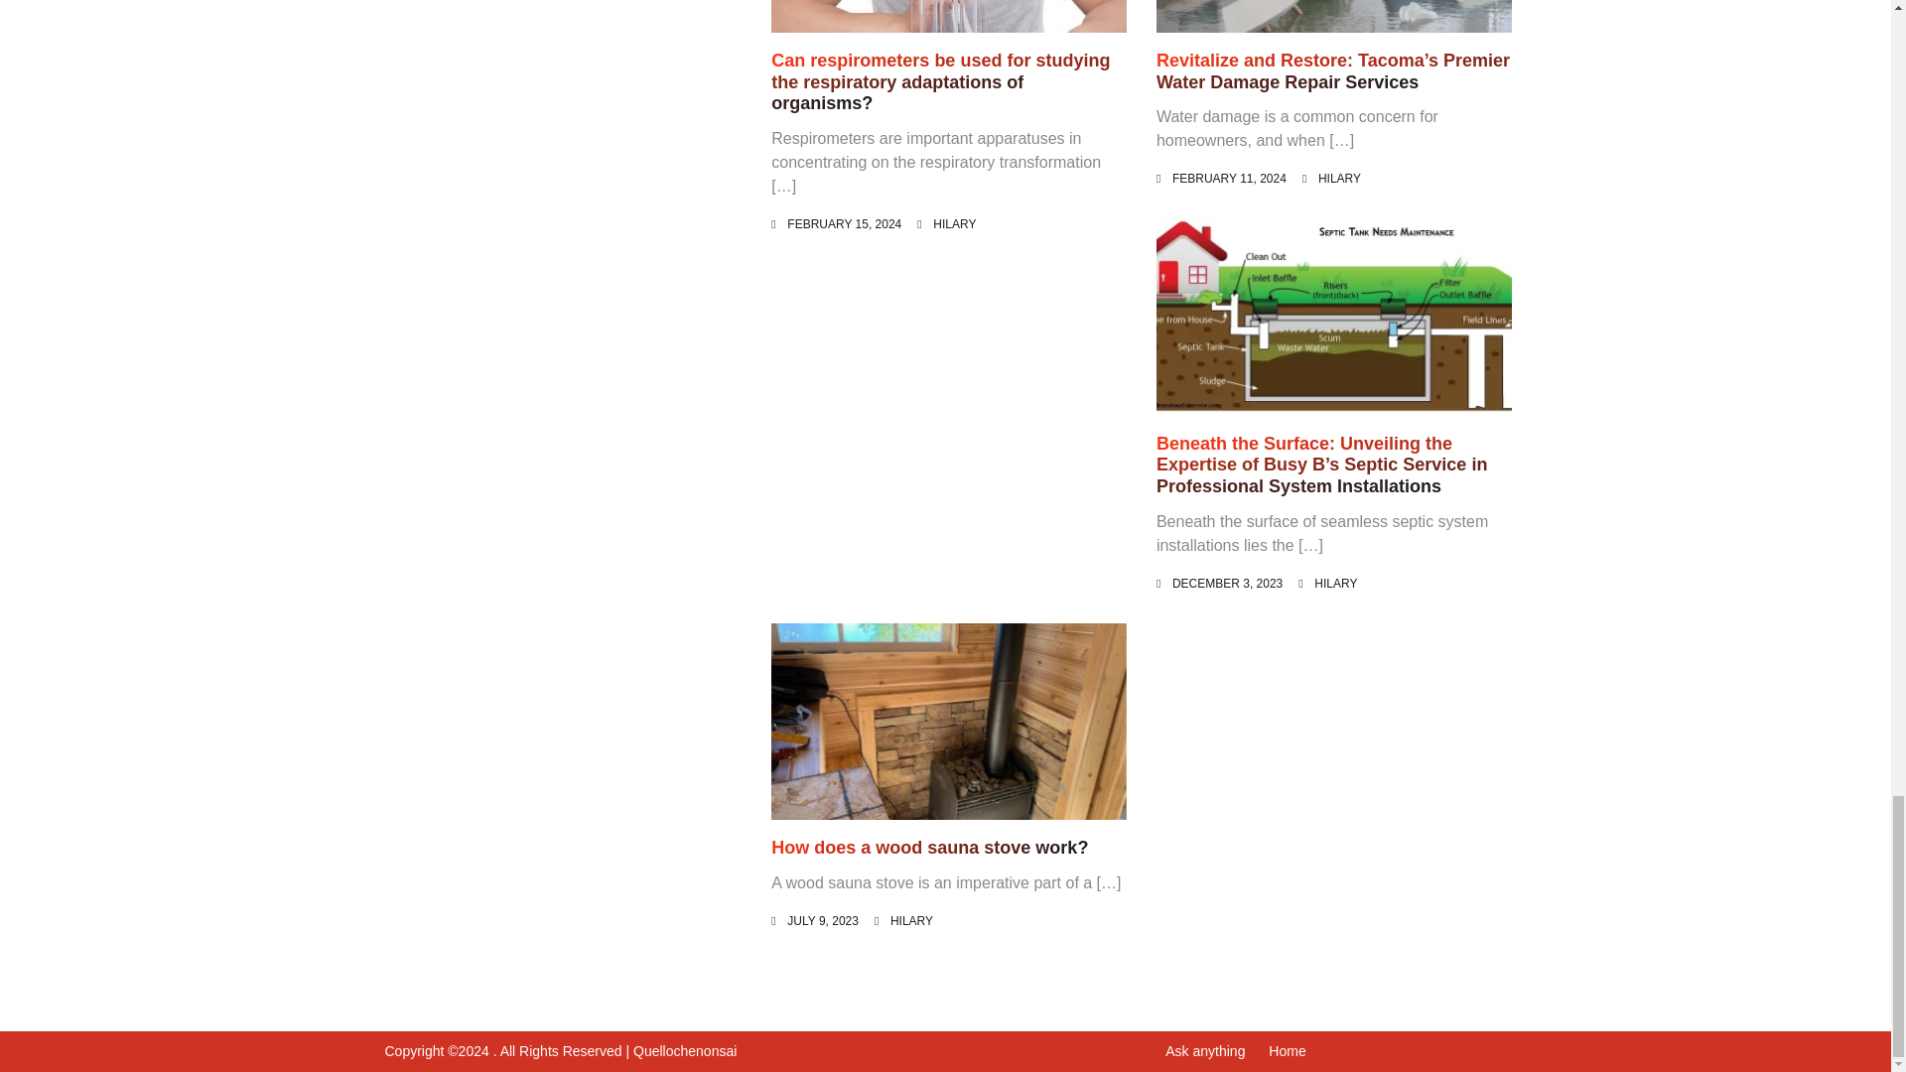 Image resolution: width=1906 pixels, height=1072 pixels. What do you see at coordinates (822, 921) in the screenshot?
I see `JULY 9, 2023` at bounding box center [822, 921].